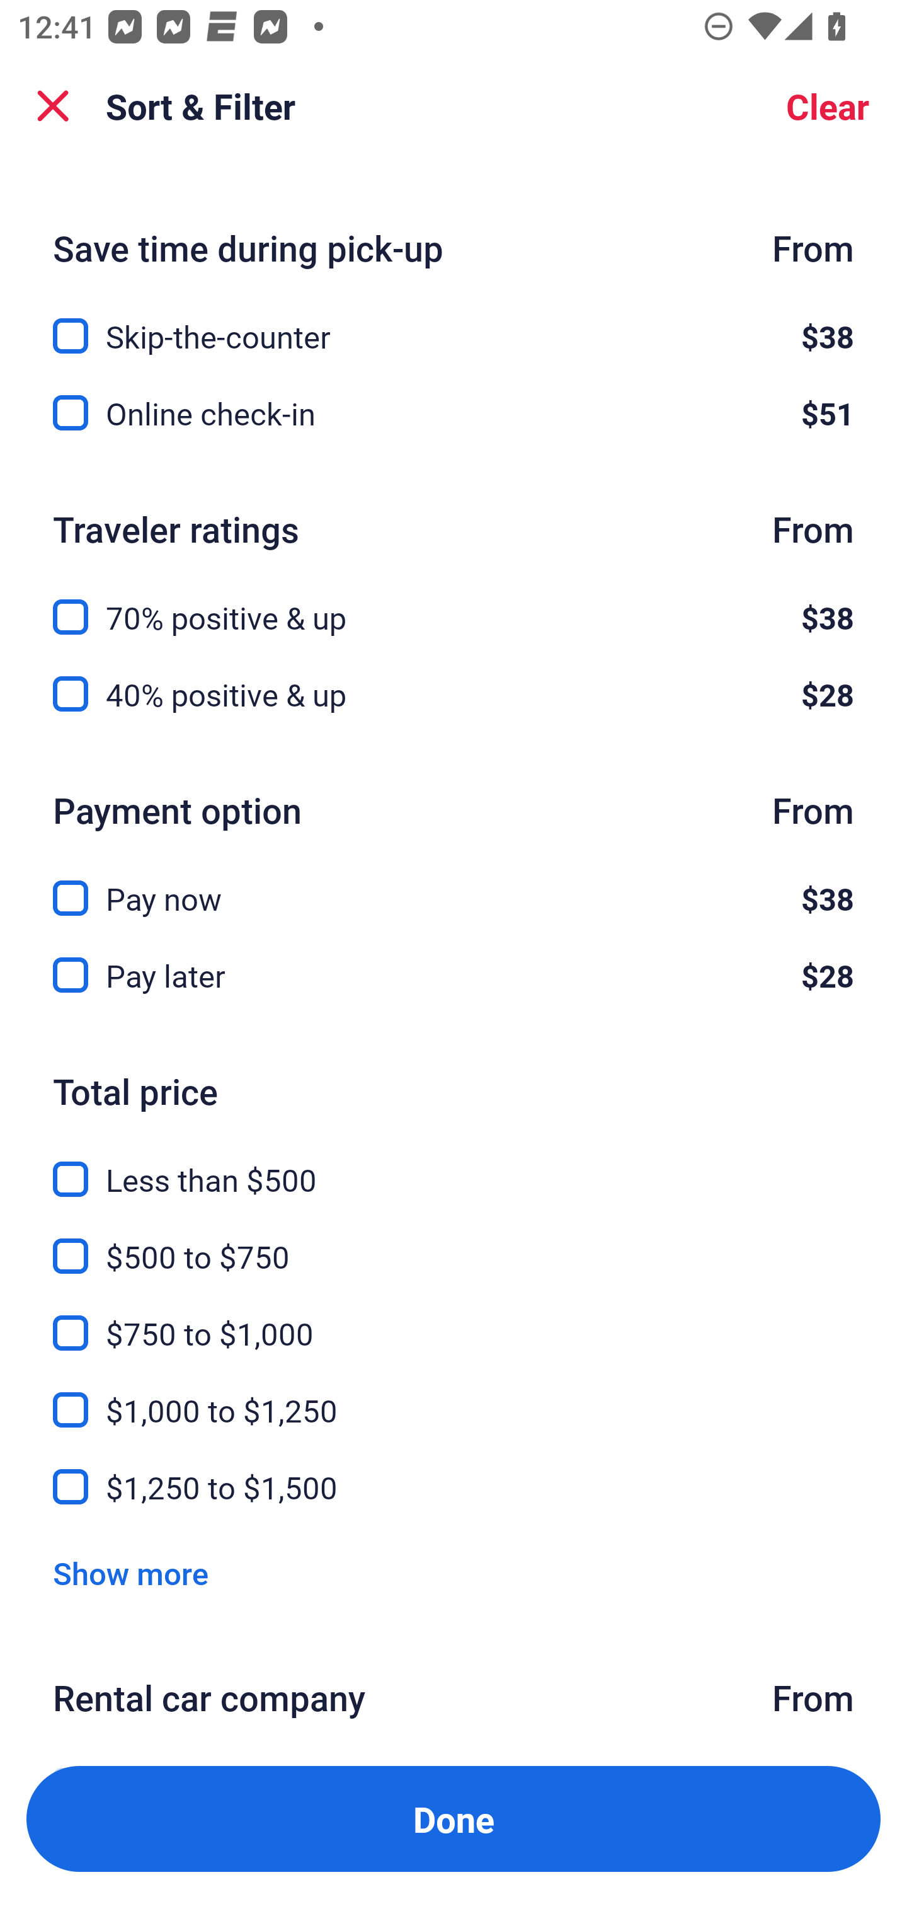 Image resolution: width=907 pixels, height=1916 pixels. What do you see at coordinates (53, 106) in the screenshot?
I see `Close Sort and Filter` at bounding box center [53, 106].